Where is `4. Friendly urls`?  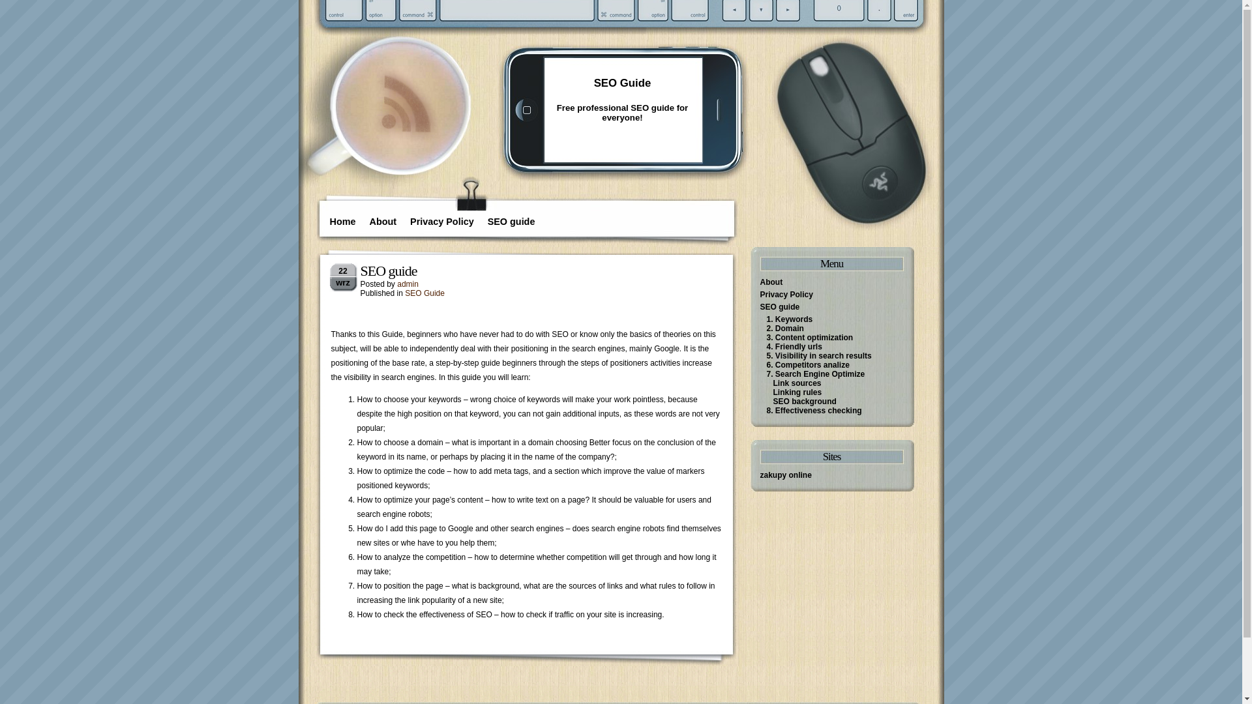
4. Friendly urls is located at coordinates (794, 347).